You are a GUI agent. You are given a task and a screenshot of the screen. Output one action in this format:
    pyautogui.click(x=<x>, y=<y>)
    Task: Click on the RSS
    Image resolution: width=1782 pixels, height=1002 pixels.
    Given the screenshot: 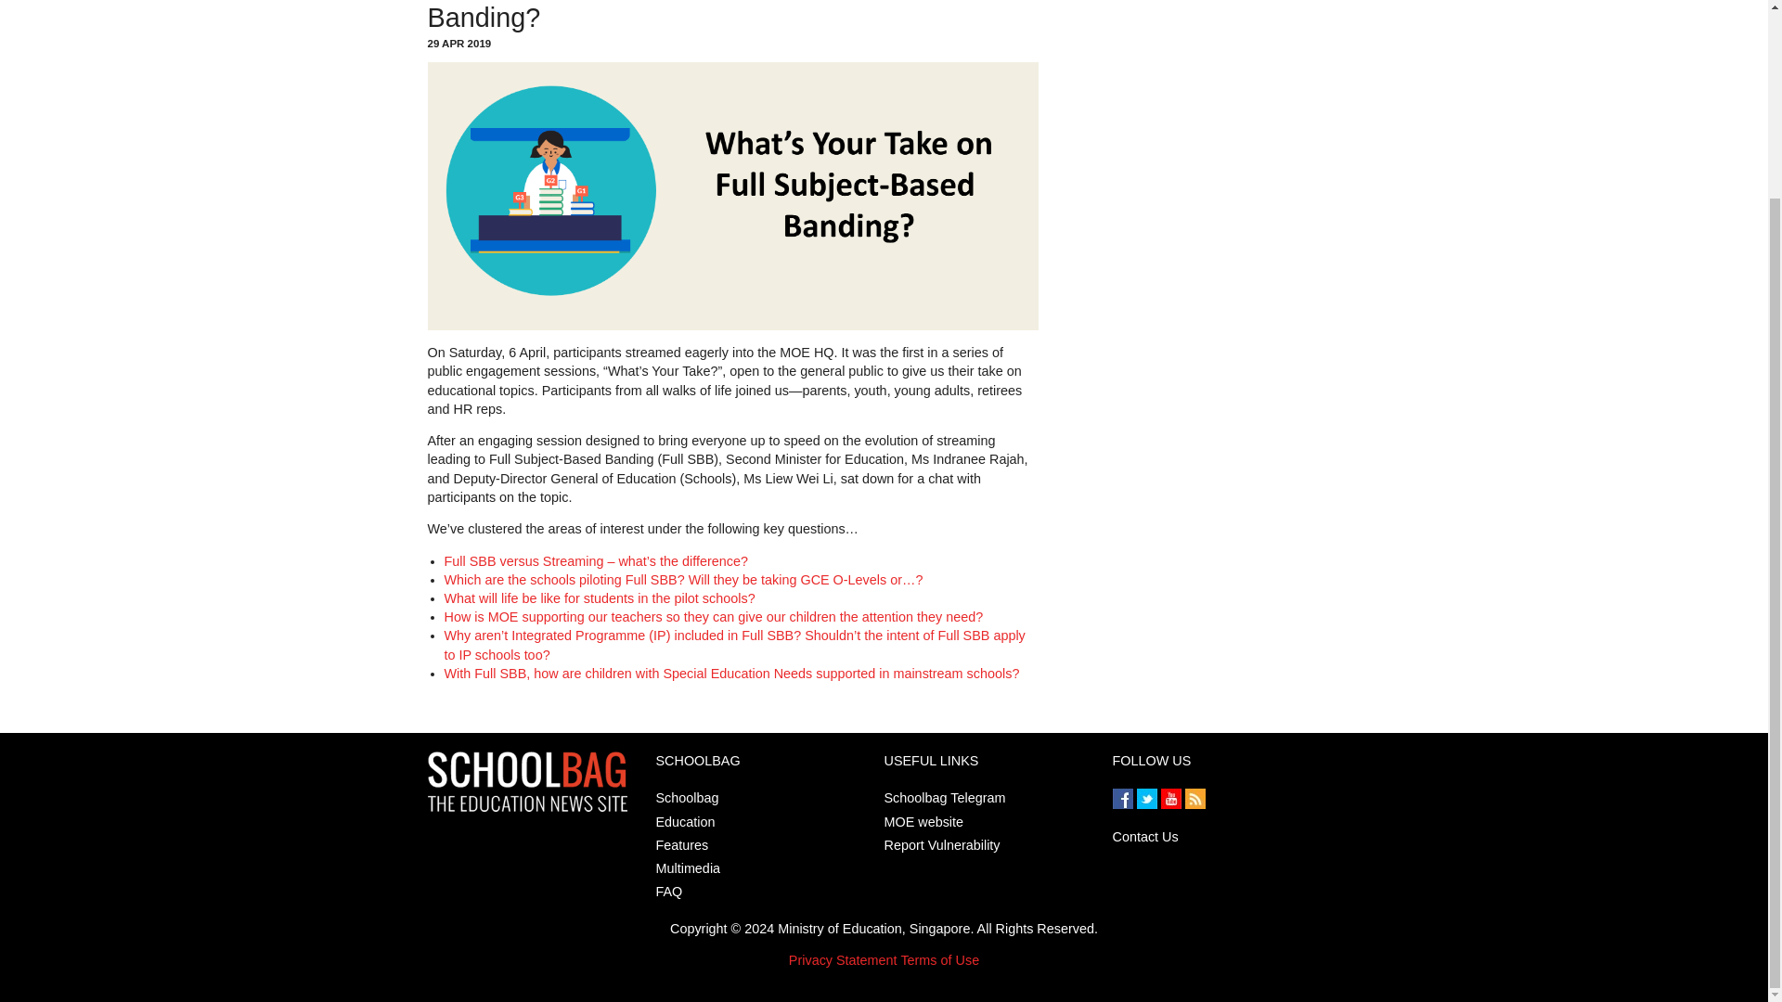 What is the action you would take?
    pyautogui.click(x=1194, y=803)
    